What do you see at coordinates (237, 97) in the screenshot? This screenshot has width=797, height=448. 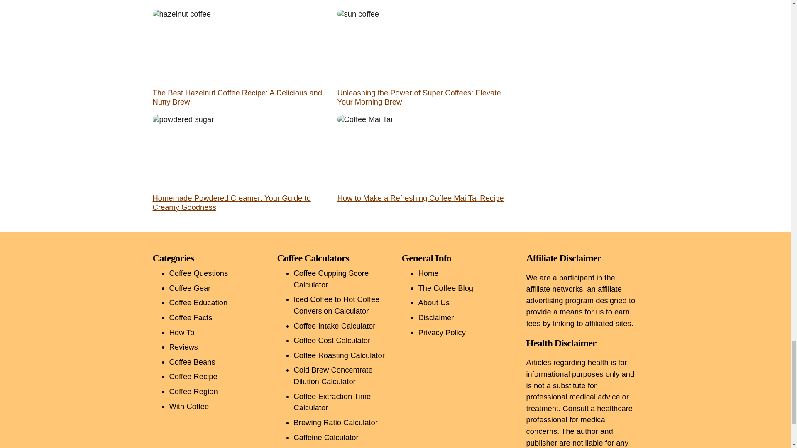 I see `The Best Hazelnut Coffee Recipe: A Delicious and Nutty Brew` at bounding box center [237, 97].